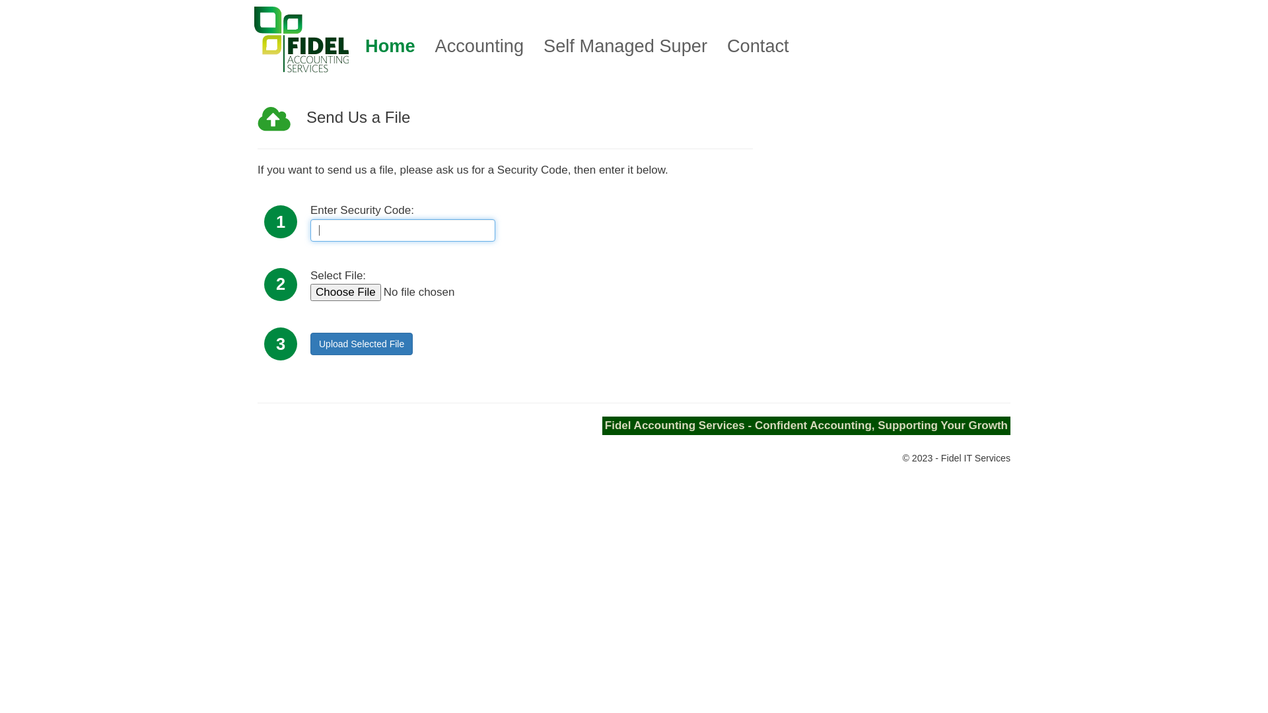 The width and height of the screenshot is (1268, 713). I want to click on Accounting, so click(479, 46).